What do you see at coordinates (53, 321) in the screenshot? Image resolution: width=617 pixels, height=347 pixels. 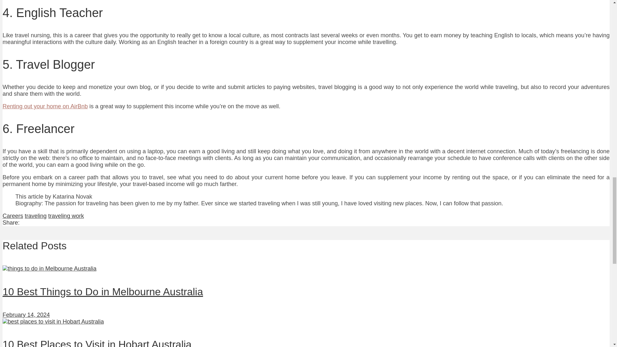 I see `Permanent` at bounding box center [53, 321].